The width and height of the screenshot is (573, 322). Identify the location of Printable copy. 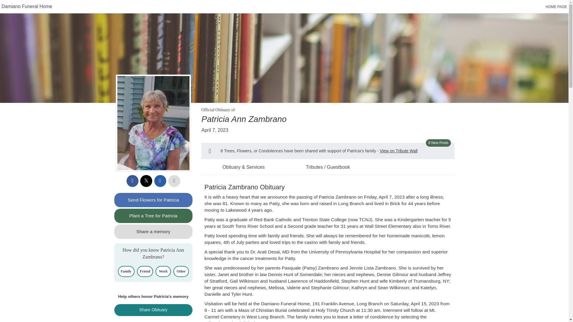
(174, 181).